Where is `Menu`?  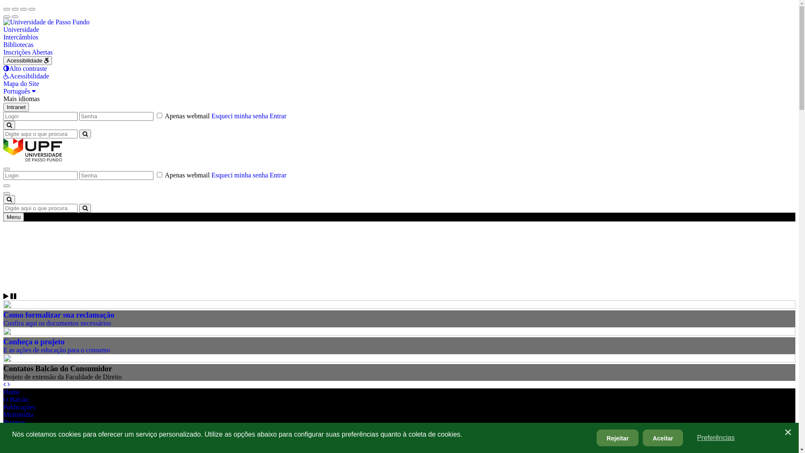 Menu is located at coordinates (13, 217).